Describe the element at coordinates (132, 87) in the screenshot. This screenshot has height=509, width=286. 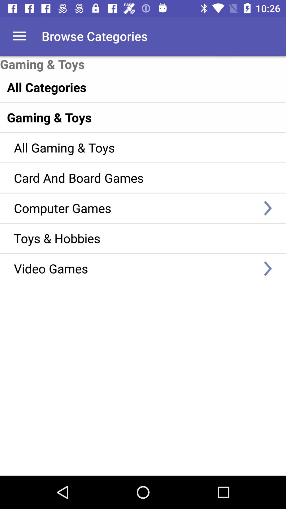
I see `press the icon above the gaming & toys` at that location.